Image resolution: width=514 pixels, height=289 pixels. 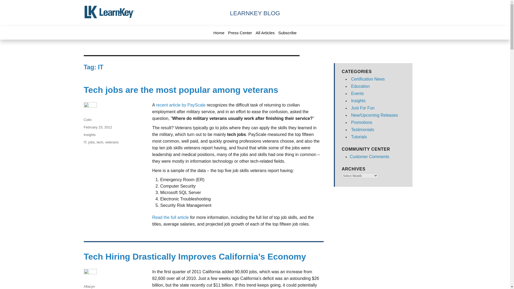 What do you see at coordinates (218, 33) in the screenshot?
I see `Home` at bounding box center [218, 33].